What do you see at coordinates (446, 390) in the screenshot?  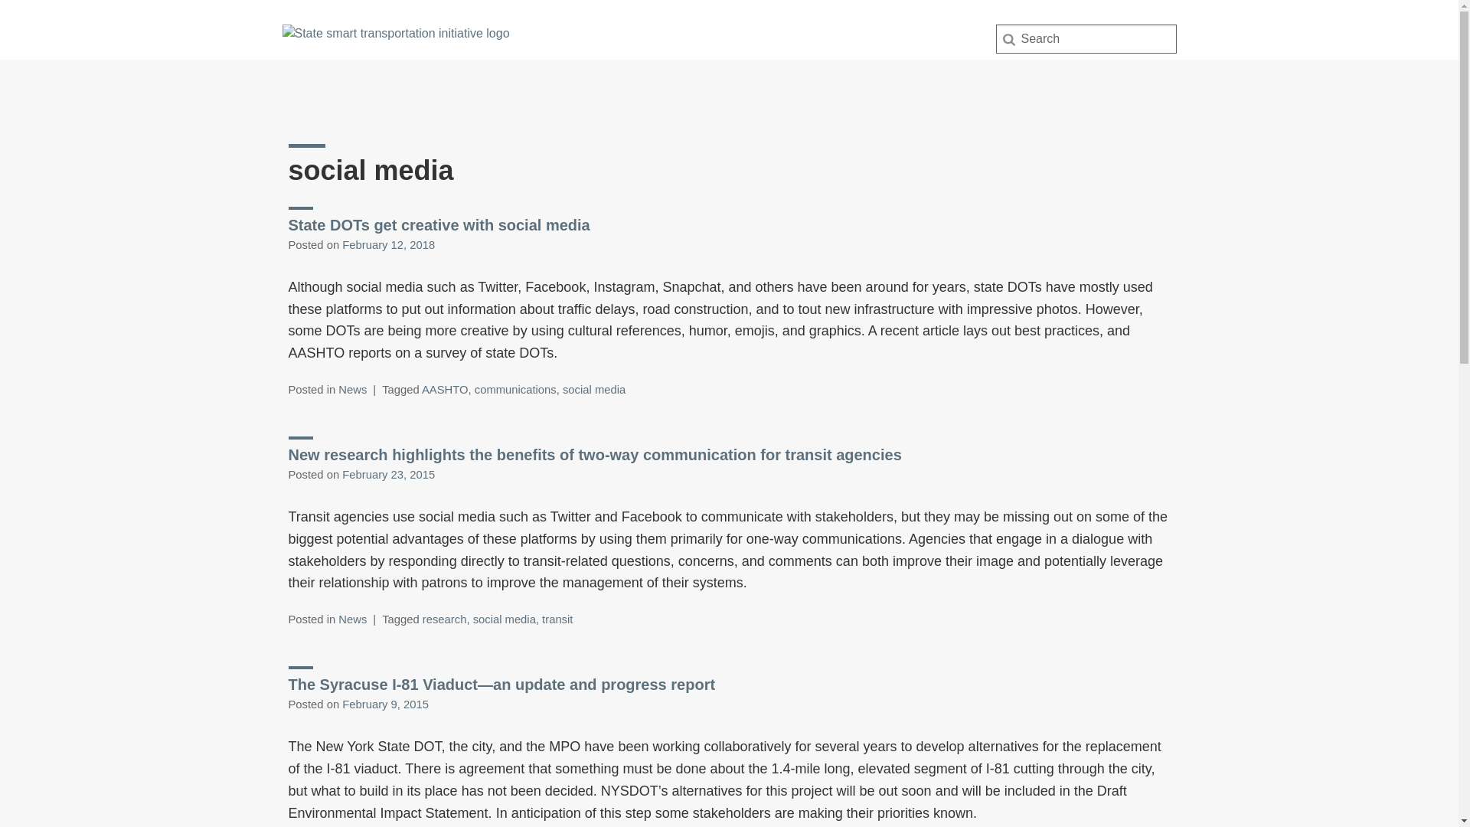 I see `AASHTO` at bounding box center [446, 390].